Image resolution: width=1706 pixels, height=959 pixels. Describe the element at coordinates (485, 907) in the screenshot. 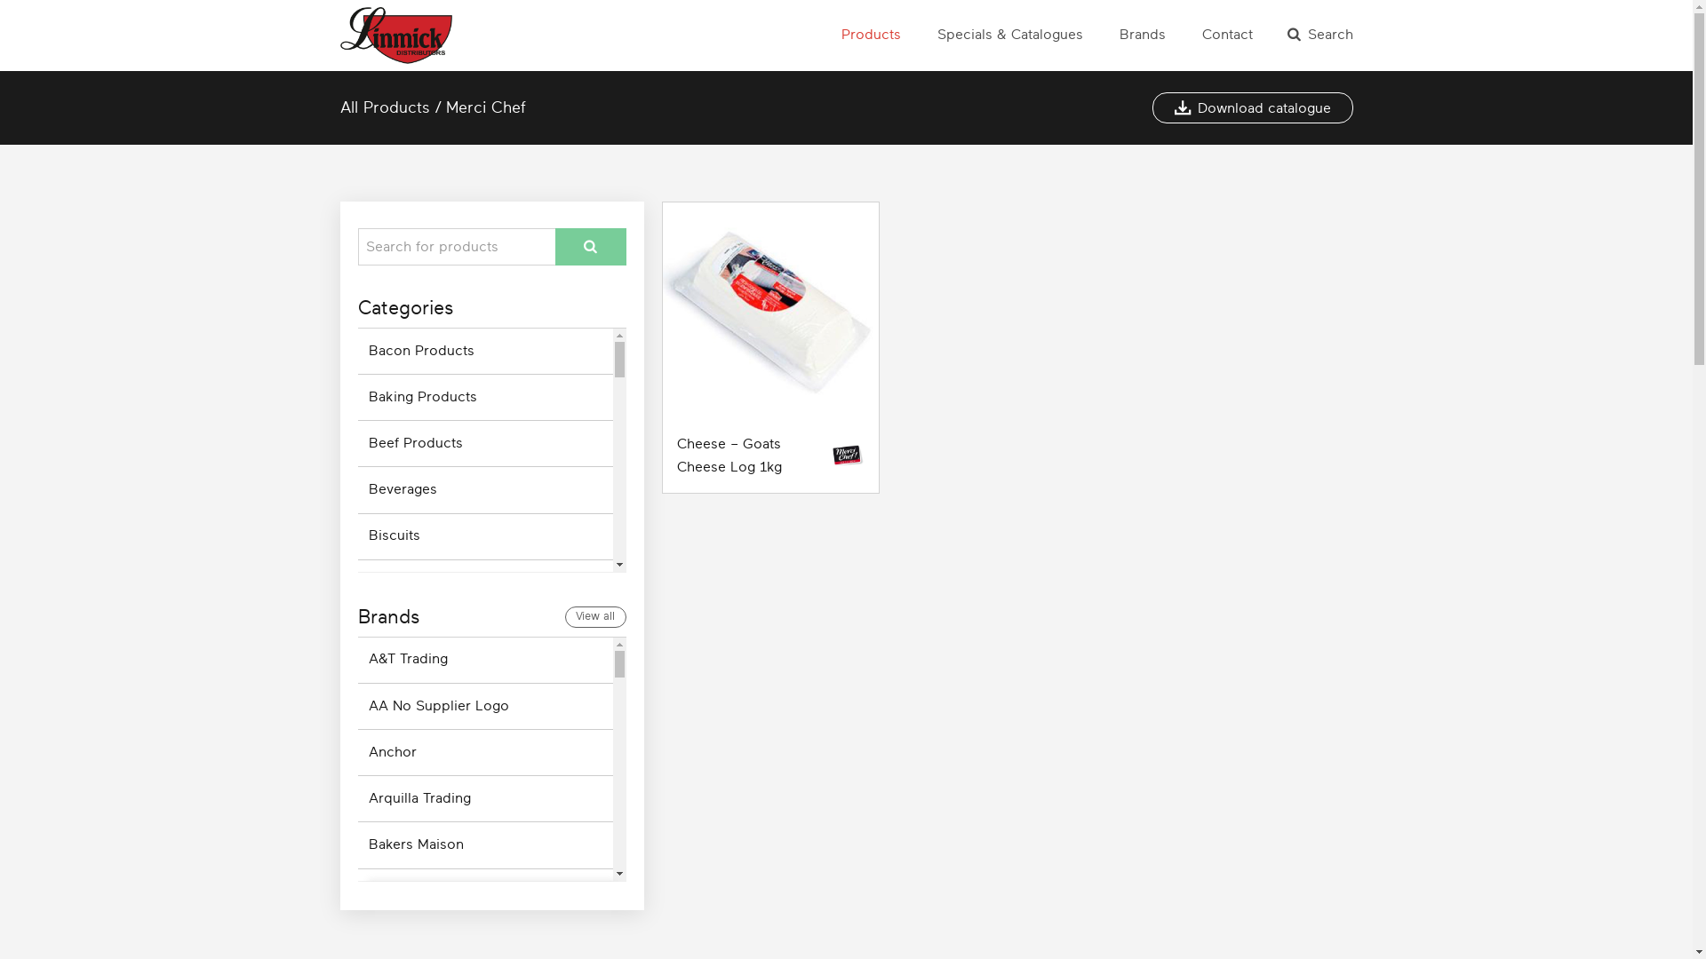

I see `Frozen Fruit` at that location.